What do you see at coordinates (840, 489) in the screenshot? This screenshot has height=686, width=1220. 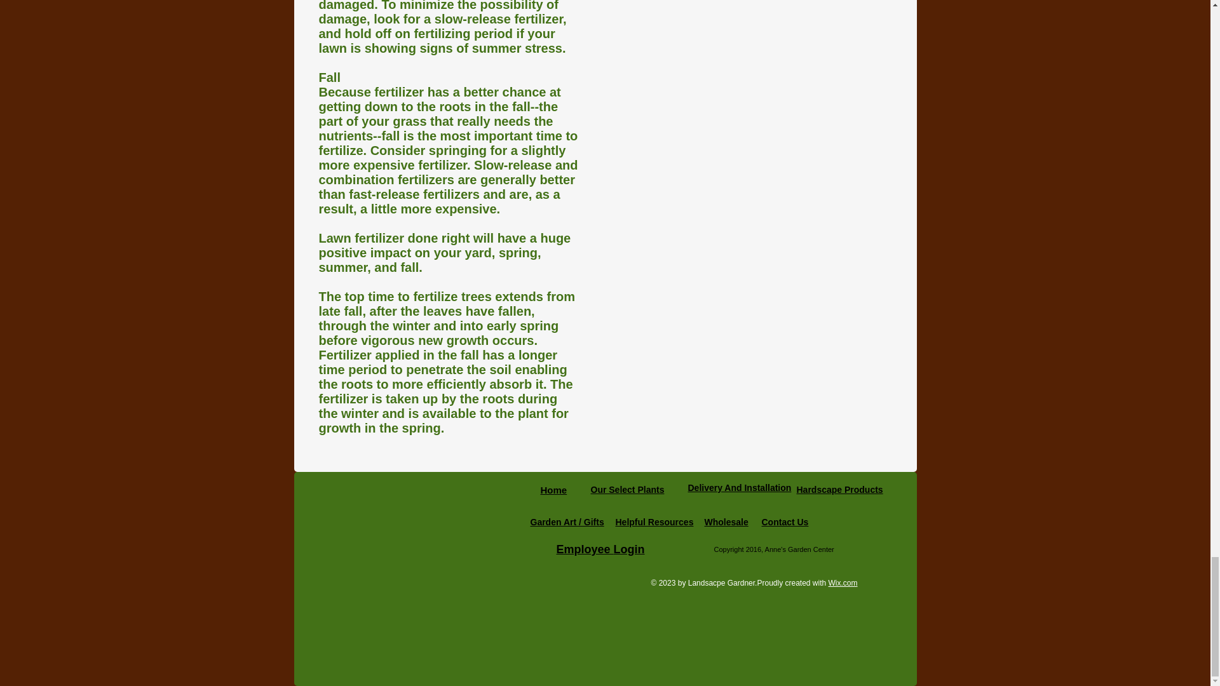 I see `Hardscape Products` at bounding box center [840, 489].